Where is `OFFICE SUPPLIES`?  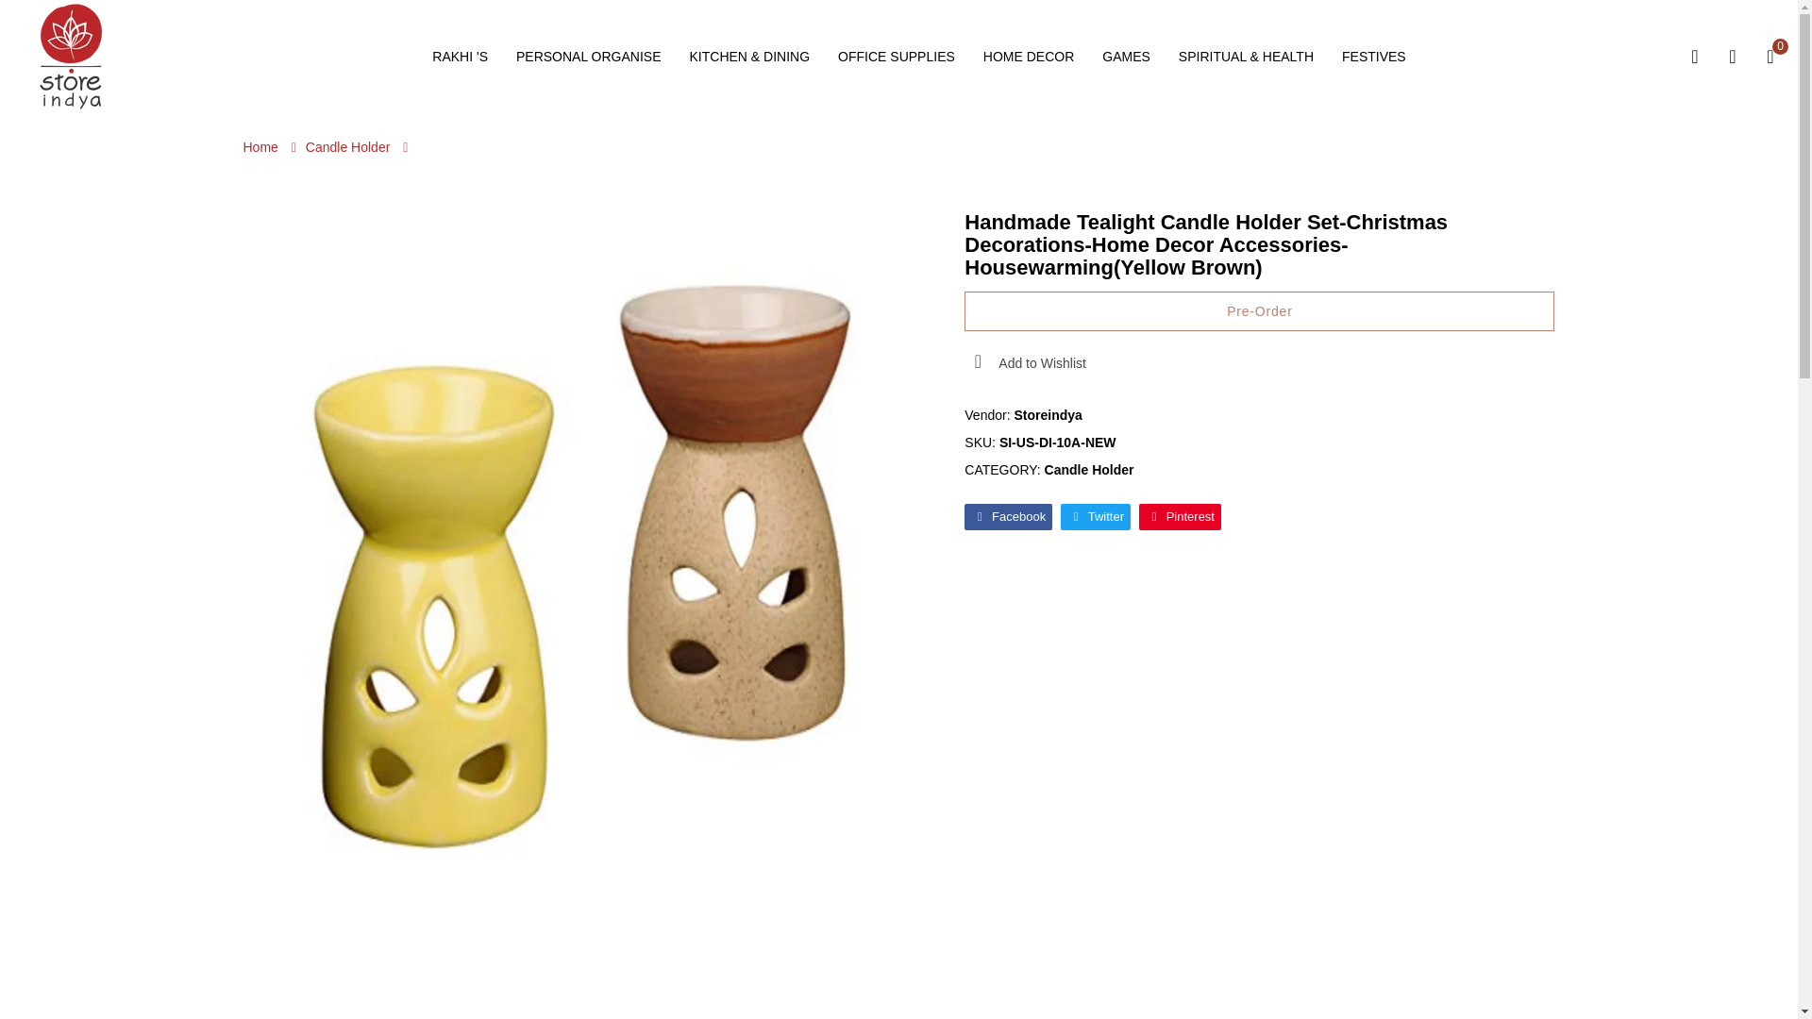 OFFICE SUPPLIES is located at coordinates (896, 57).